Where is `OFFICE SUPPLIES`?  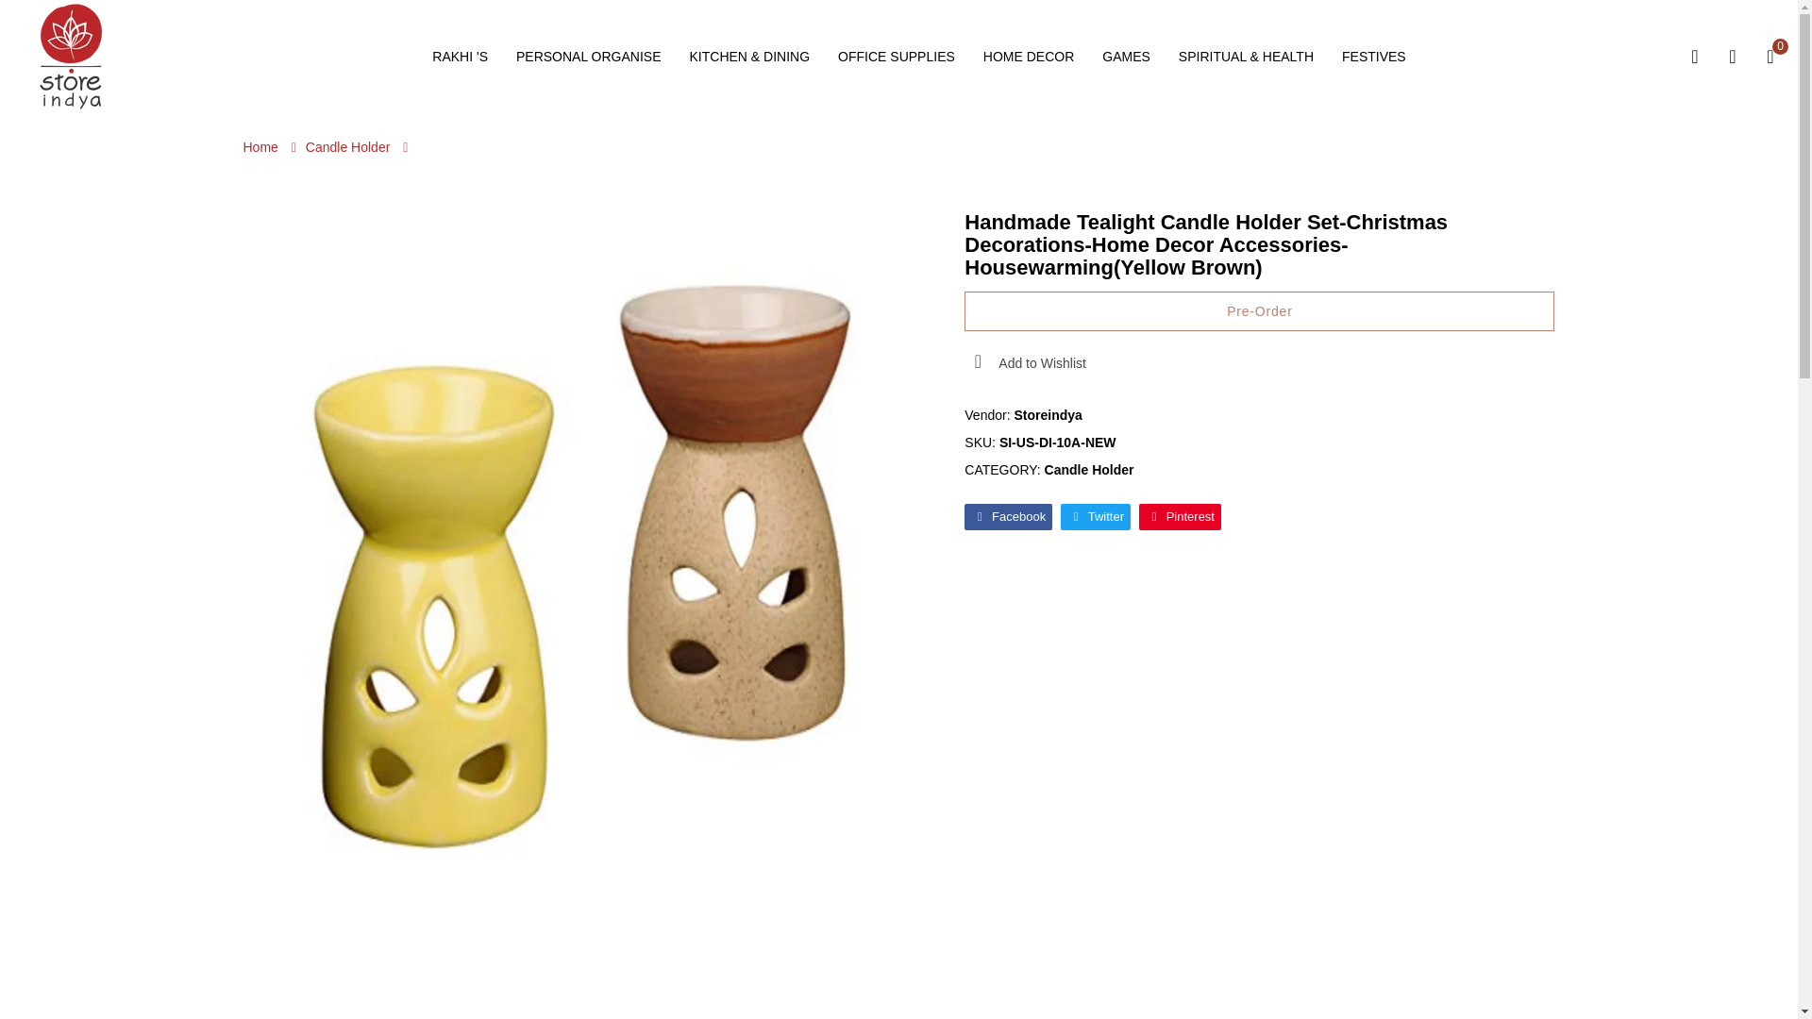 OFFICE SUPPLIES is located at coordinates (896, 57).